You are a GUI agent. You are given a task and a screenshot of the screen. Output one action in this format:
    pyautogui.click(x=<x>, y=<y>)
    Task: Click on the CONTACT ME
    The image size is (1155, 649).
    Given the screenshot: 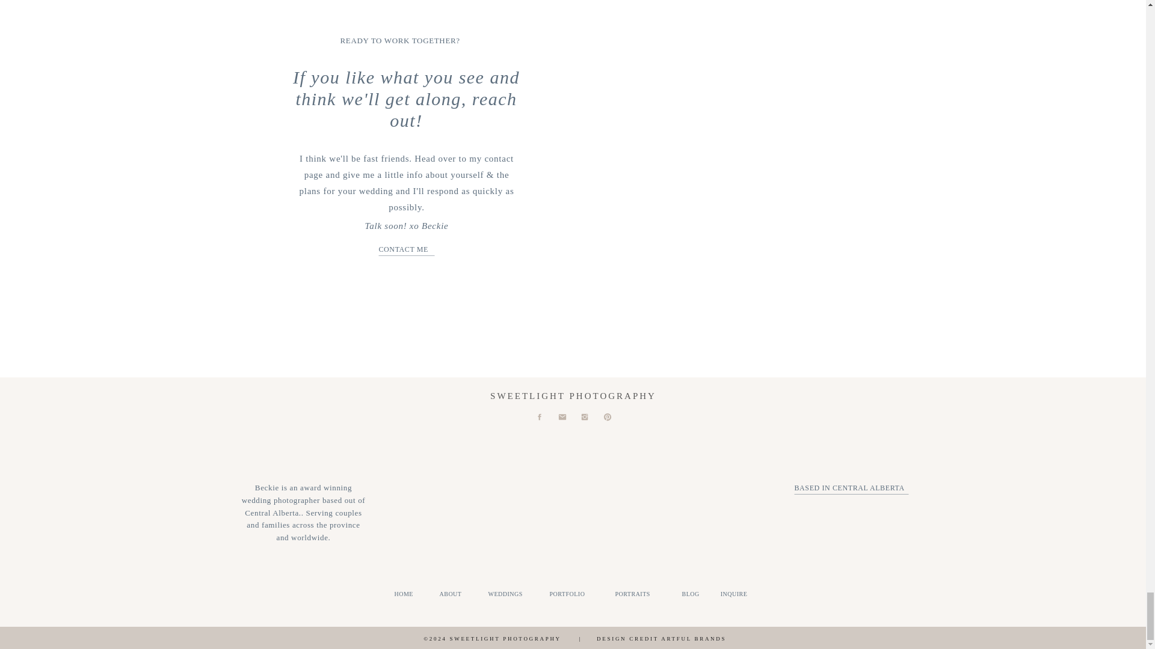 What is the action you would take?
    pyautogui.click(x=407, y=249)
    